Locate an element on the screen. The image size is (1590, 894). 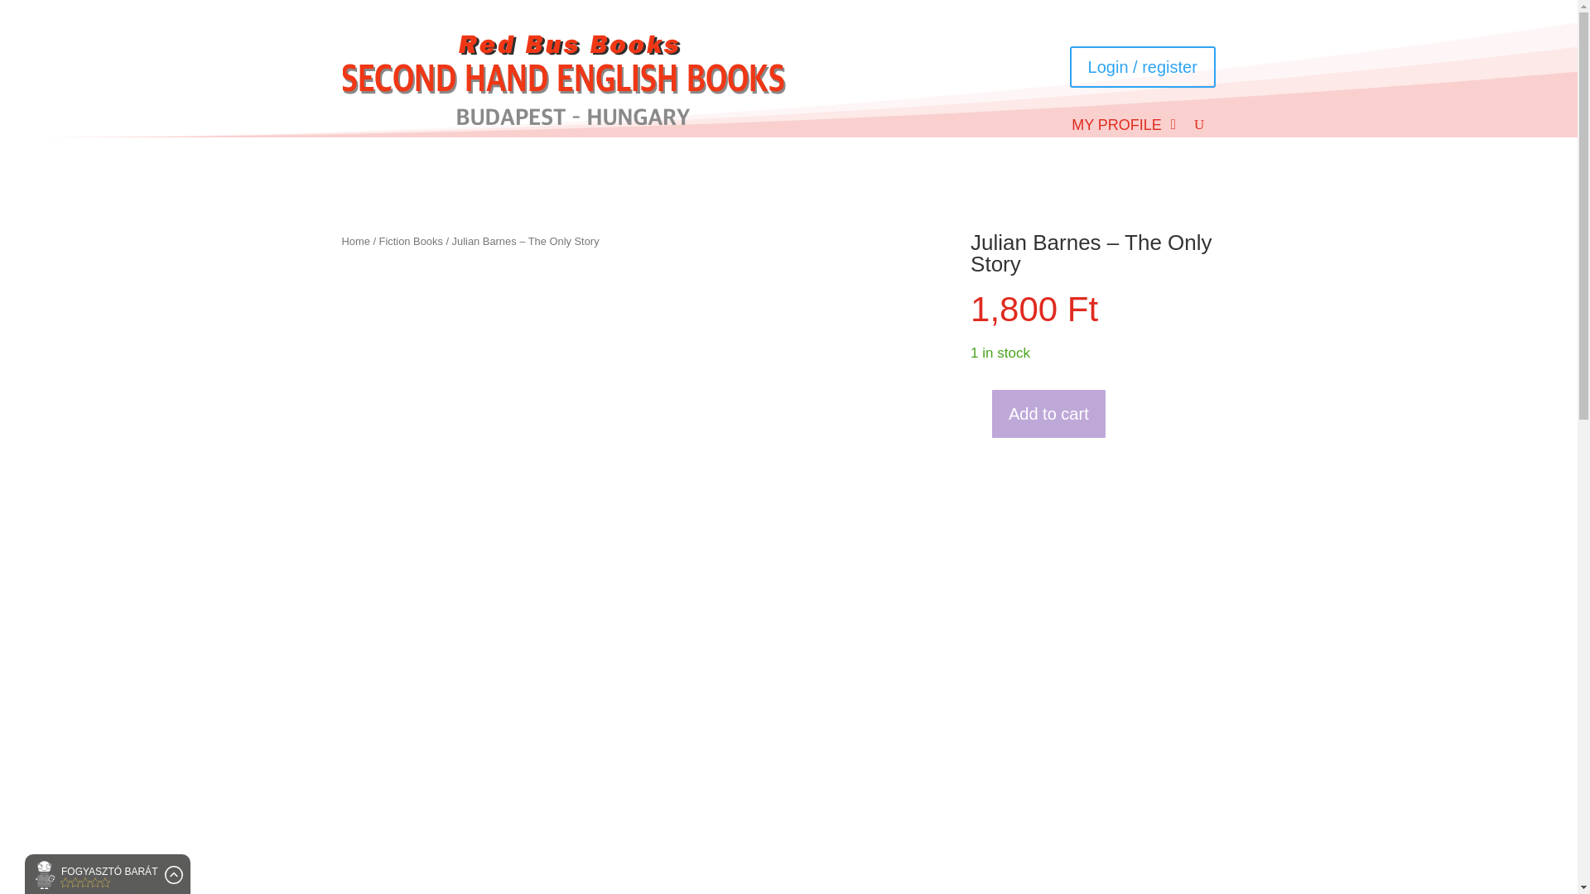
Fiction Books is located at coordinates (411, 242).